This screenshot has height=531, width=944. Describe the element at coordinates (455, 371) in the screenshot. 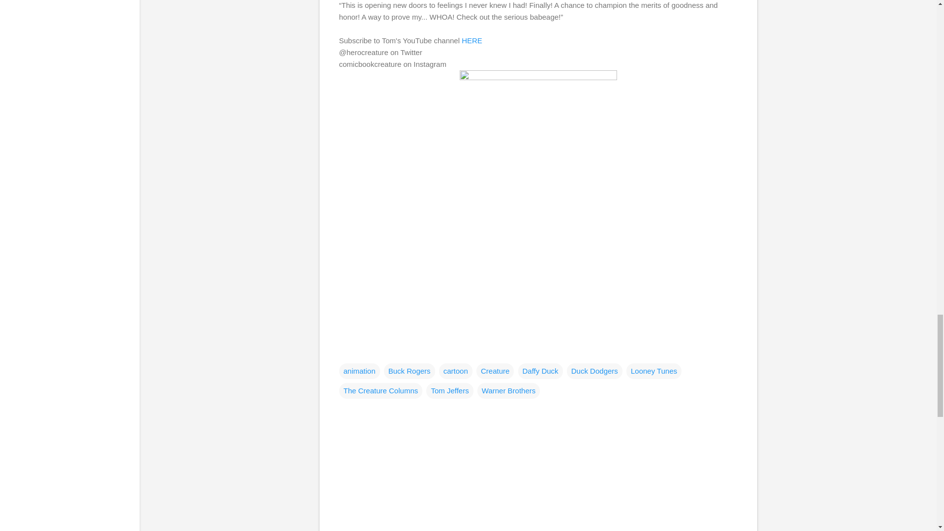

I see `cartoon` at that location.